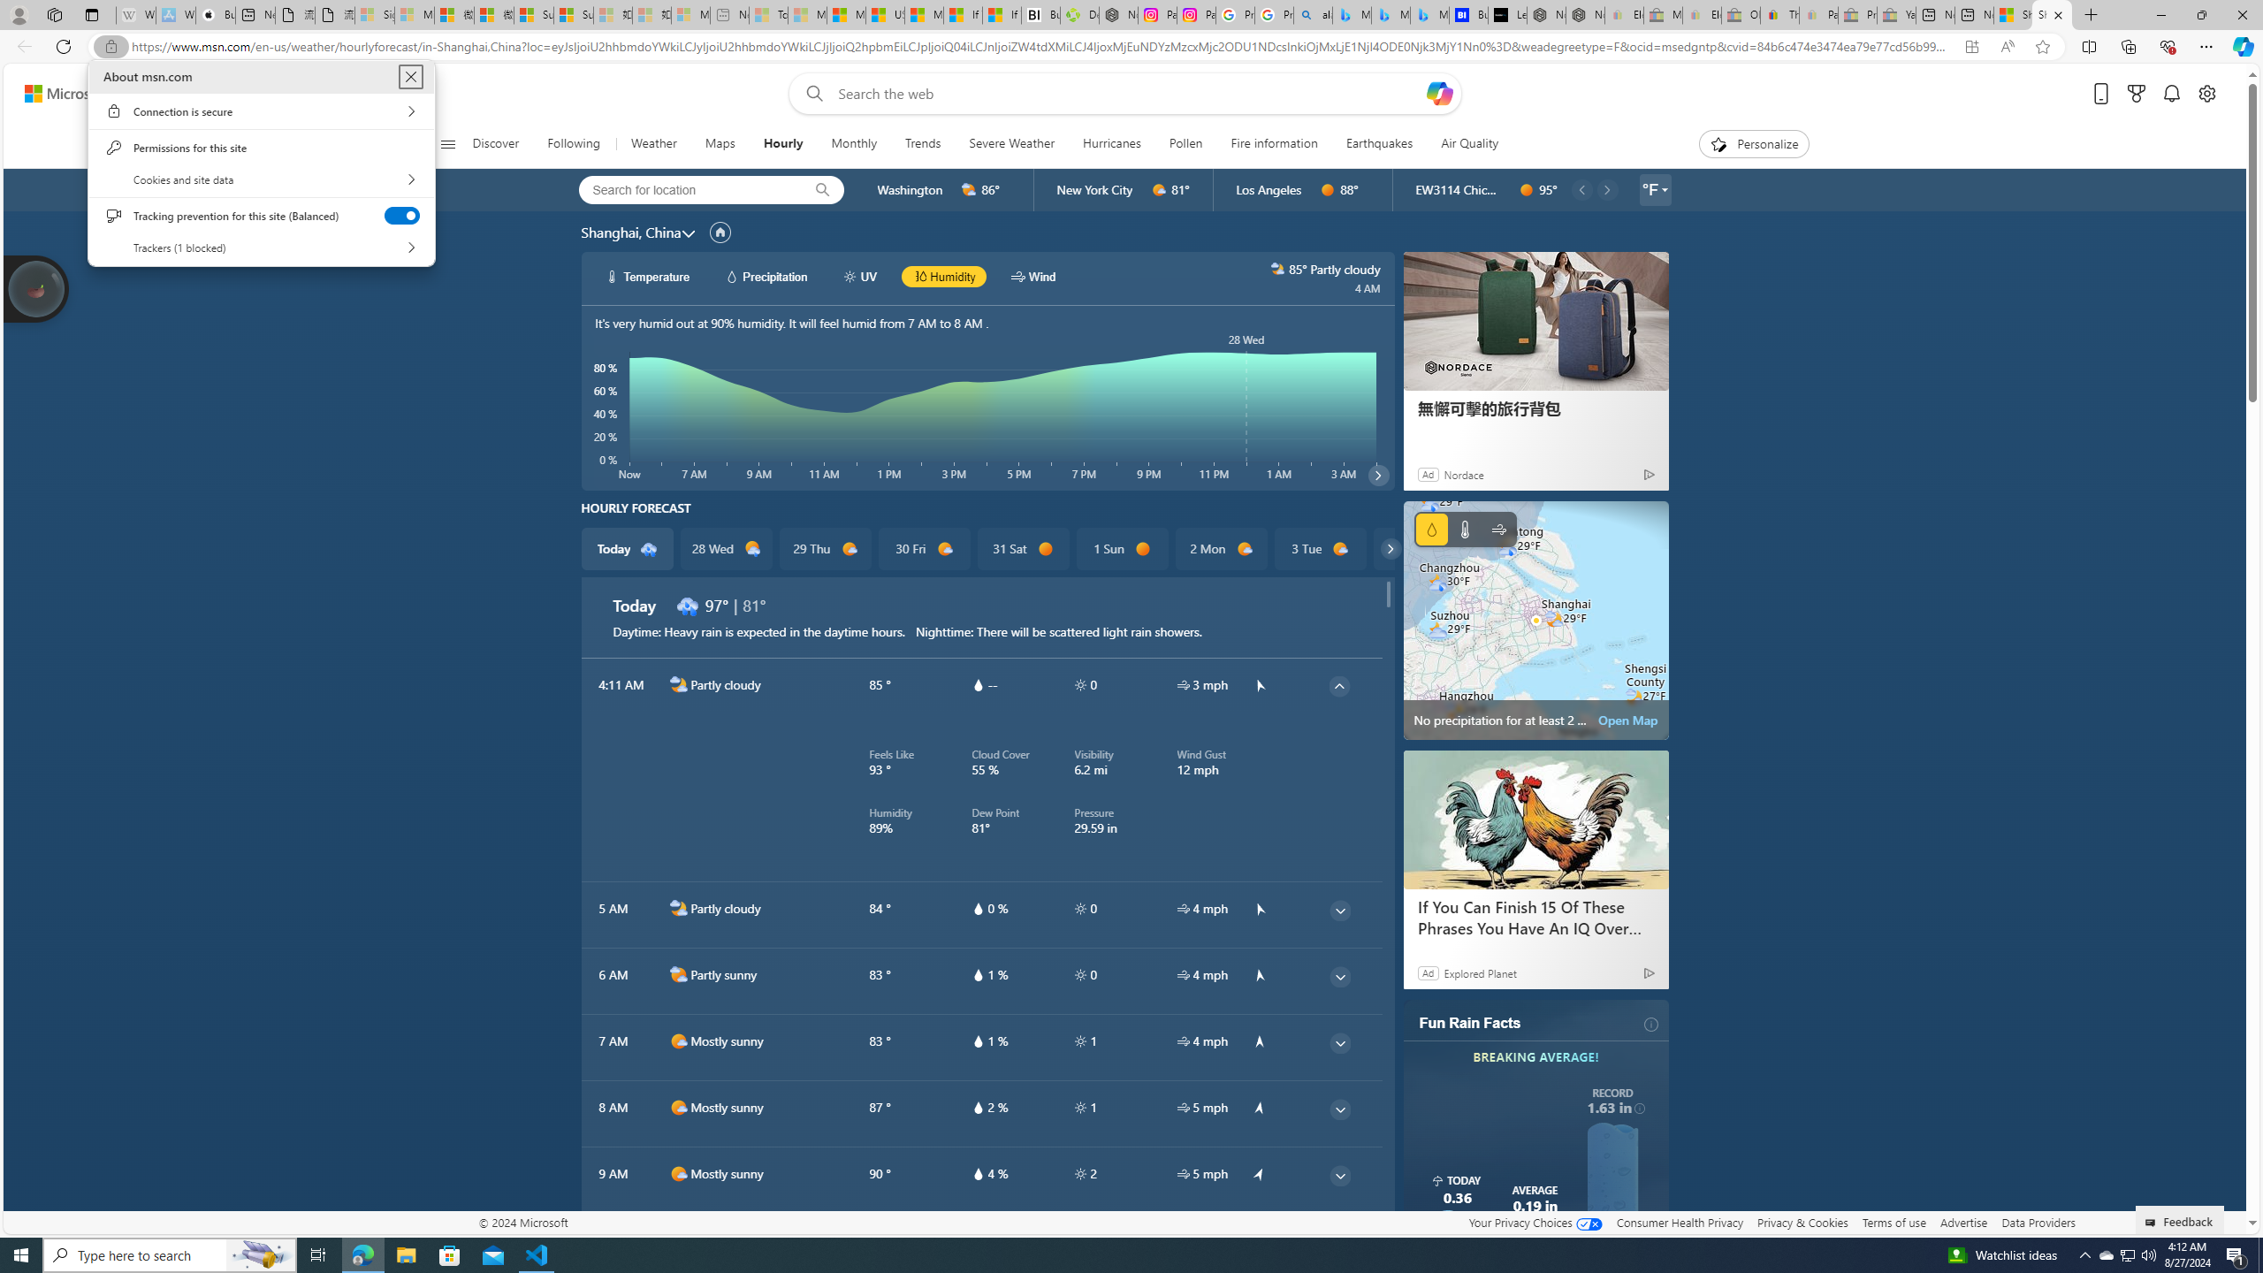 The image size is (2263, 1273). Describe the element at coordinates (978, 1173) in the screenshot. I see `hourlyTable/drop` at that location.